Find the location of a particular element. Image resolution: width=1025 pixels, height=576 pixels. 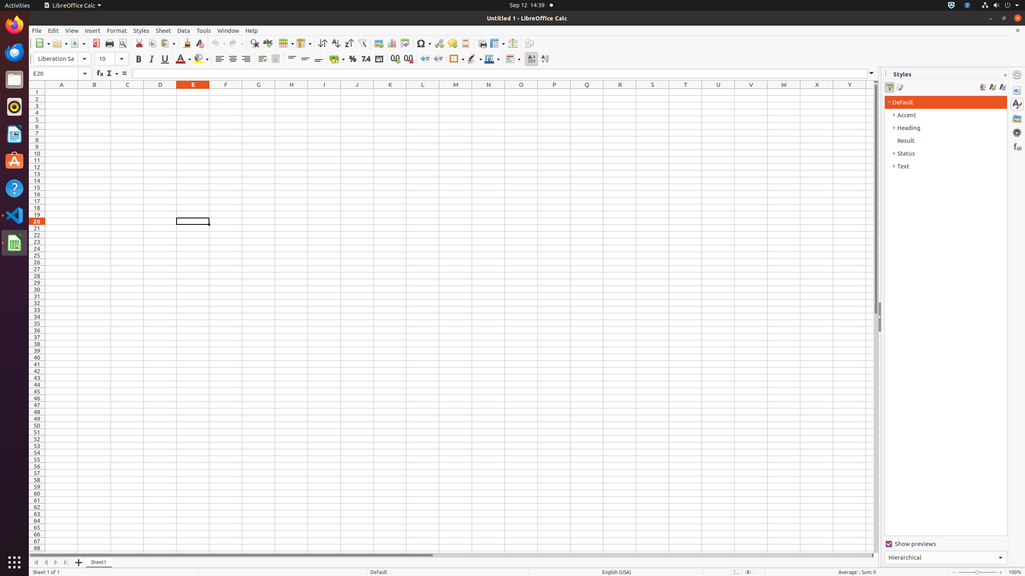

Background Color is located at coordinates (201, 59).